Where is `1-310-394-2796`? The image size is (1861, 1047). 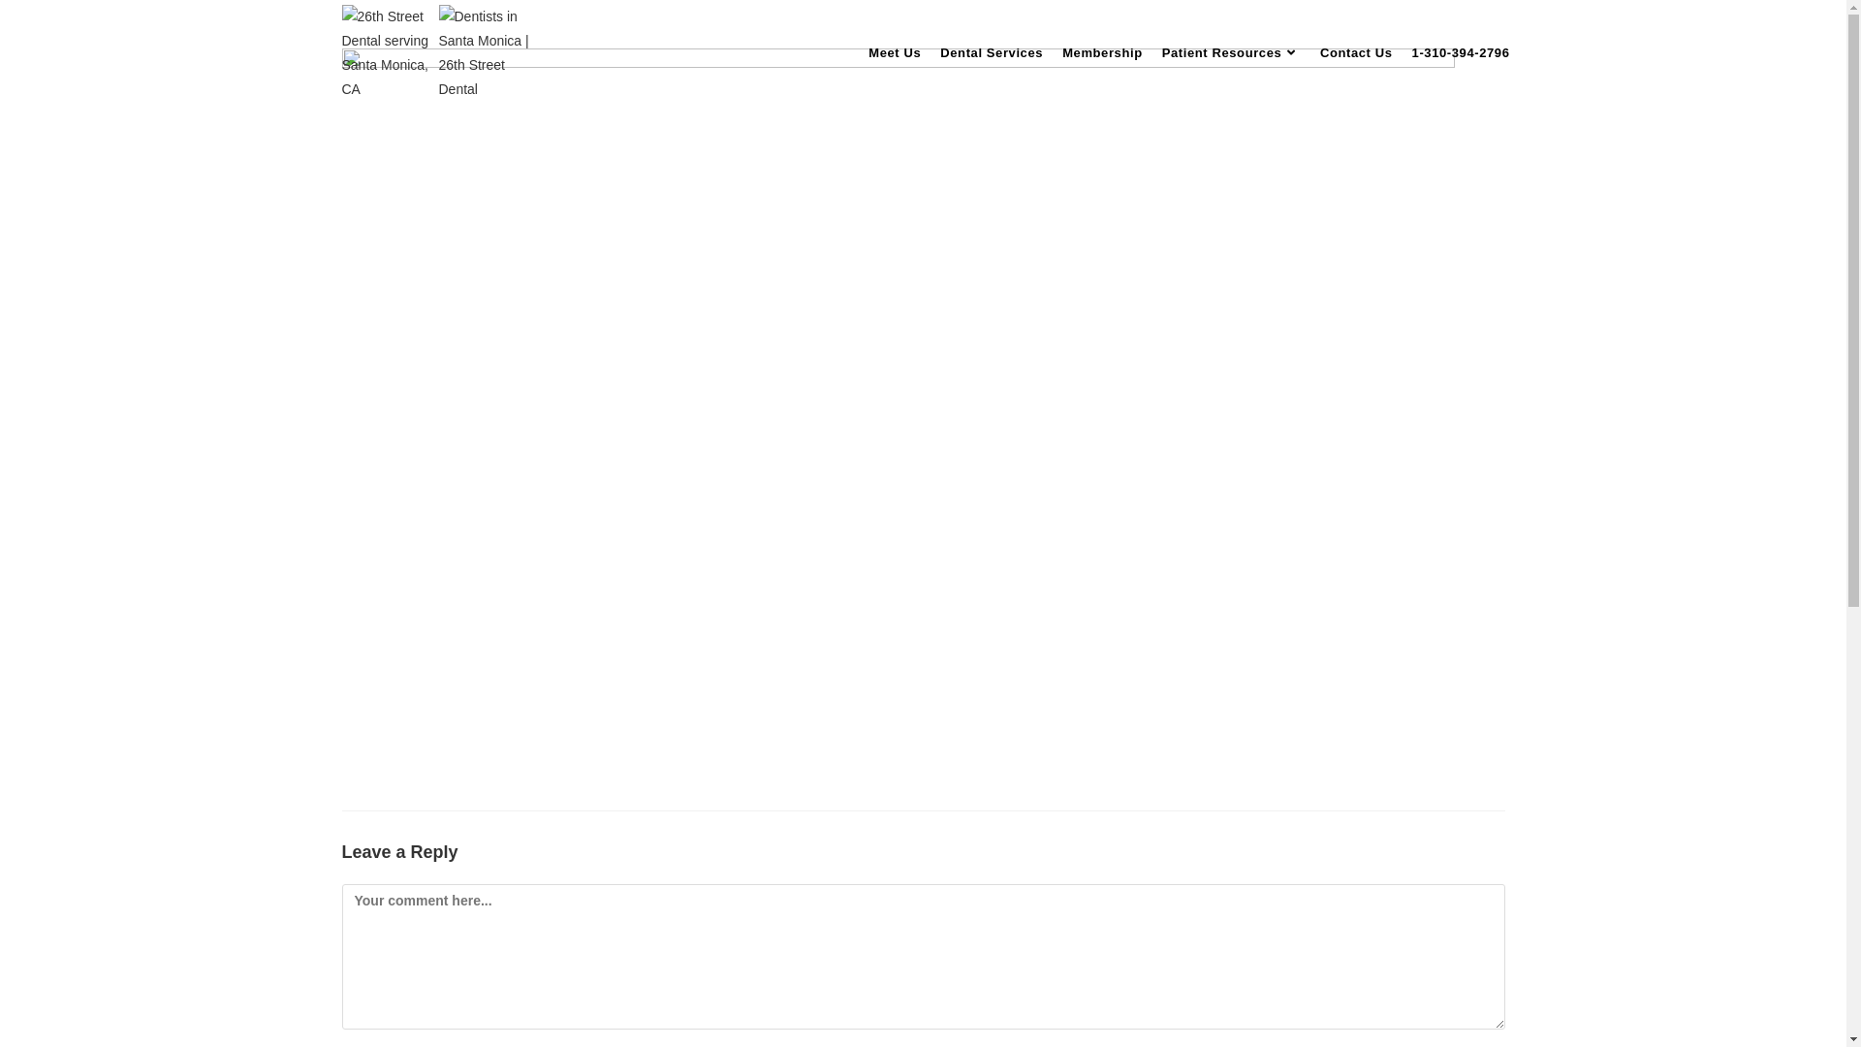 1-310-394-2796 is located at coordinates (1462, 53).